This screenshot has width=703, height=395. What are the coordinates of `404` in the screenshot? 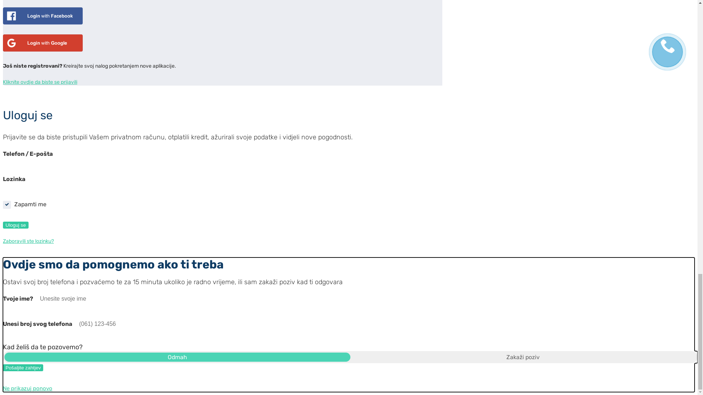 It's located at (29, 256).